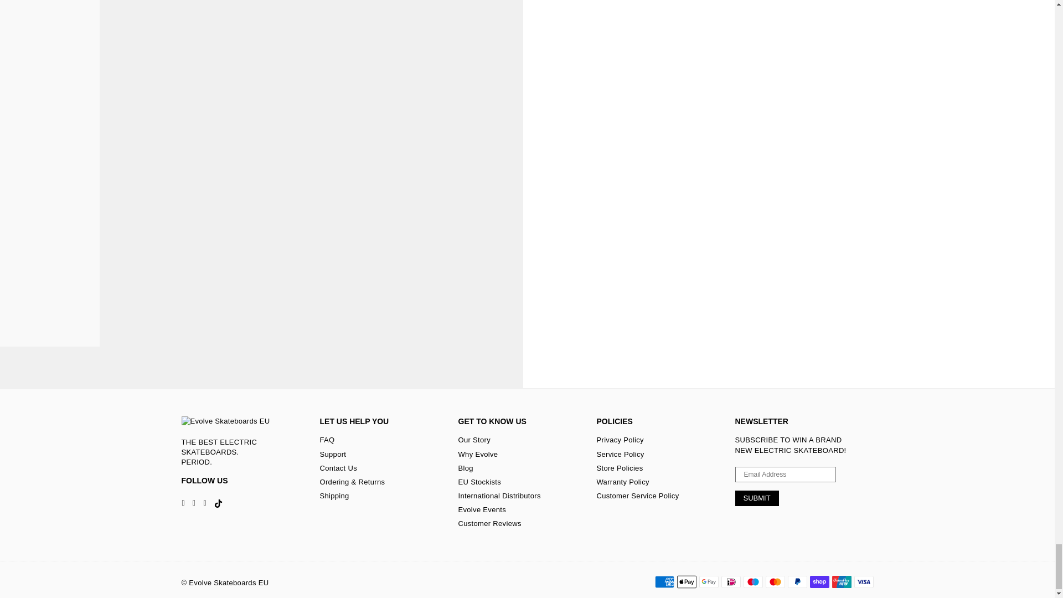 The image size is (1063, 598). Describe the element at coordinates (664, 581) in the screenshot. I see `American Express` at that location.